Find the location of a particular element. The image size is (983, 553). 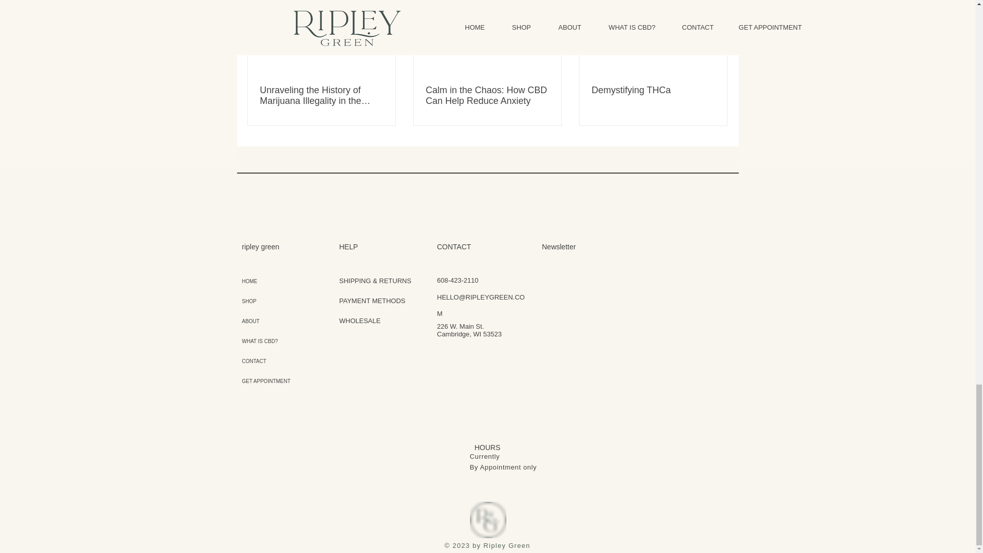

HOME is located at coordinates (269, 282).